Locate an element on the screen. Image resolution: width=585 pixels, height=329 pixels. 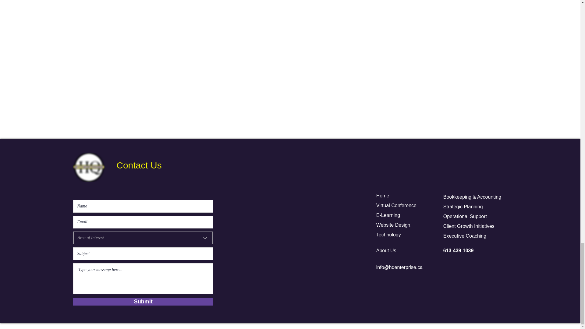
About Us is located at coordinates (386, 250).